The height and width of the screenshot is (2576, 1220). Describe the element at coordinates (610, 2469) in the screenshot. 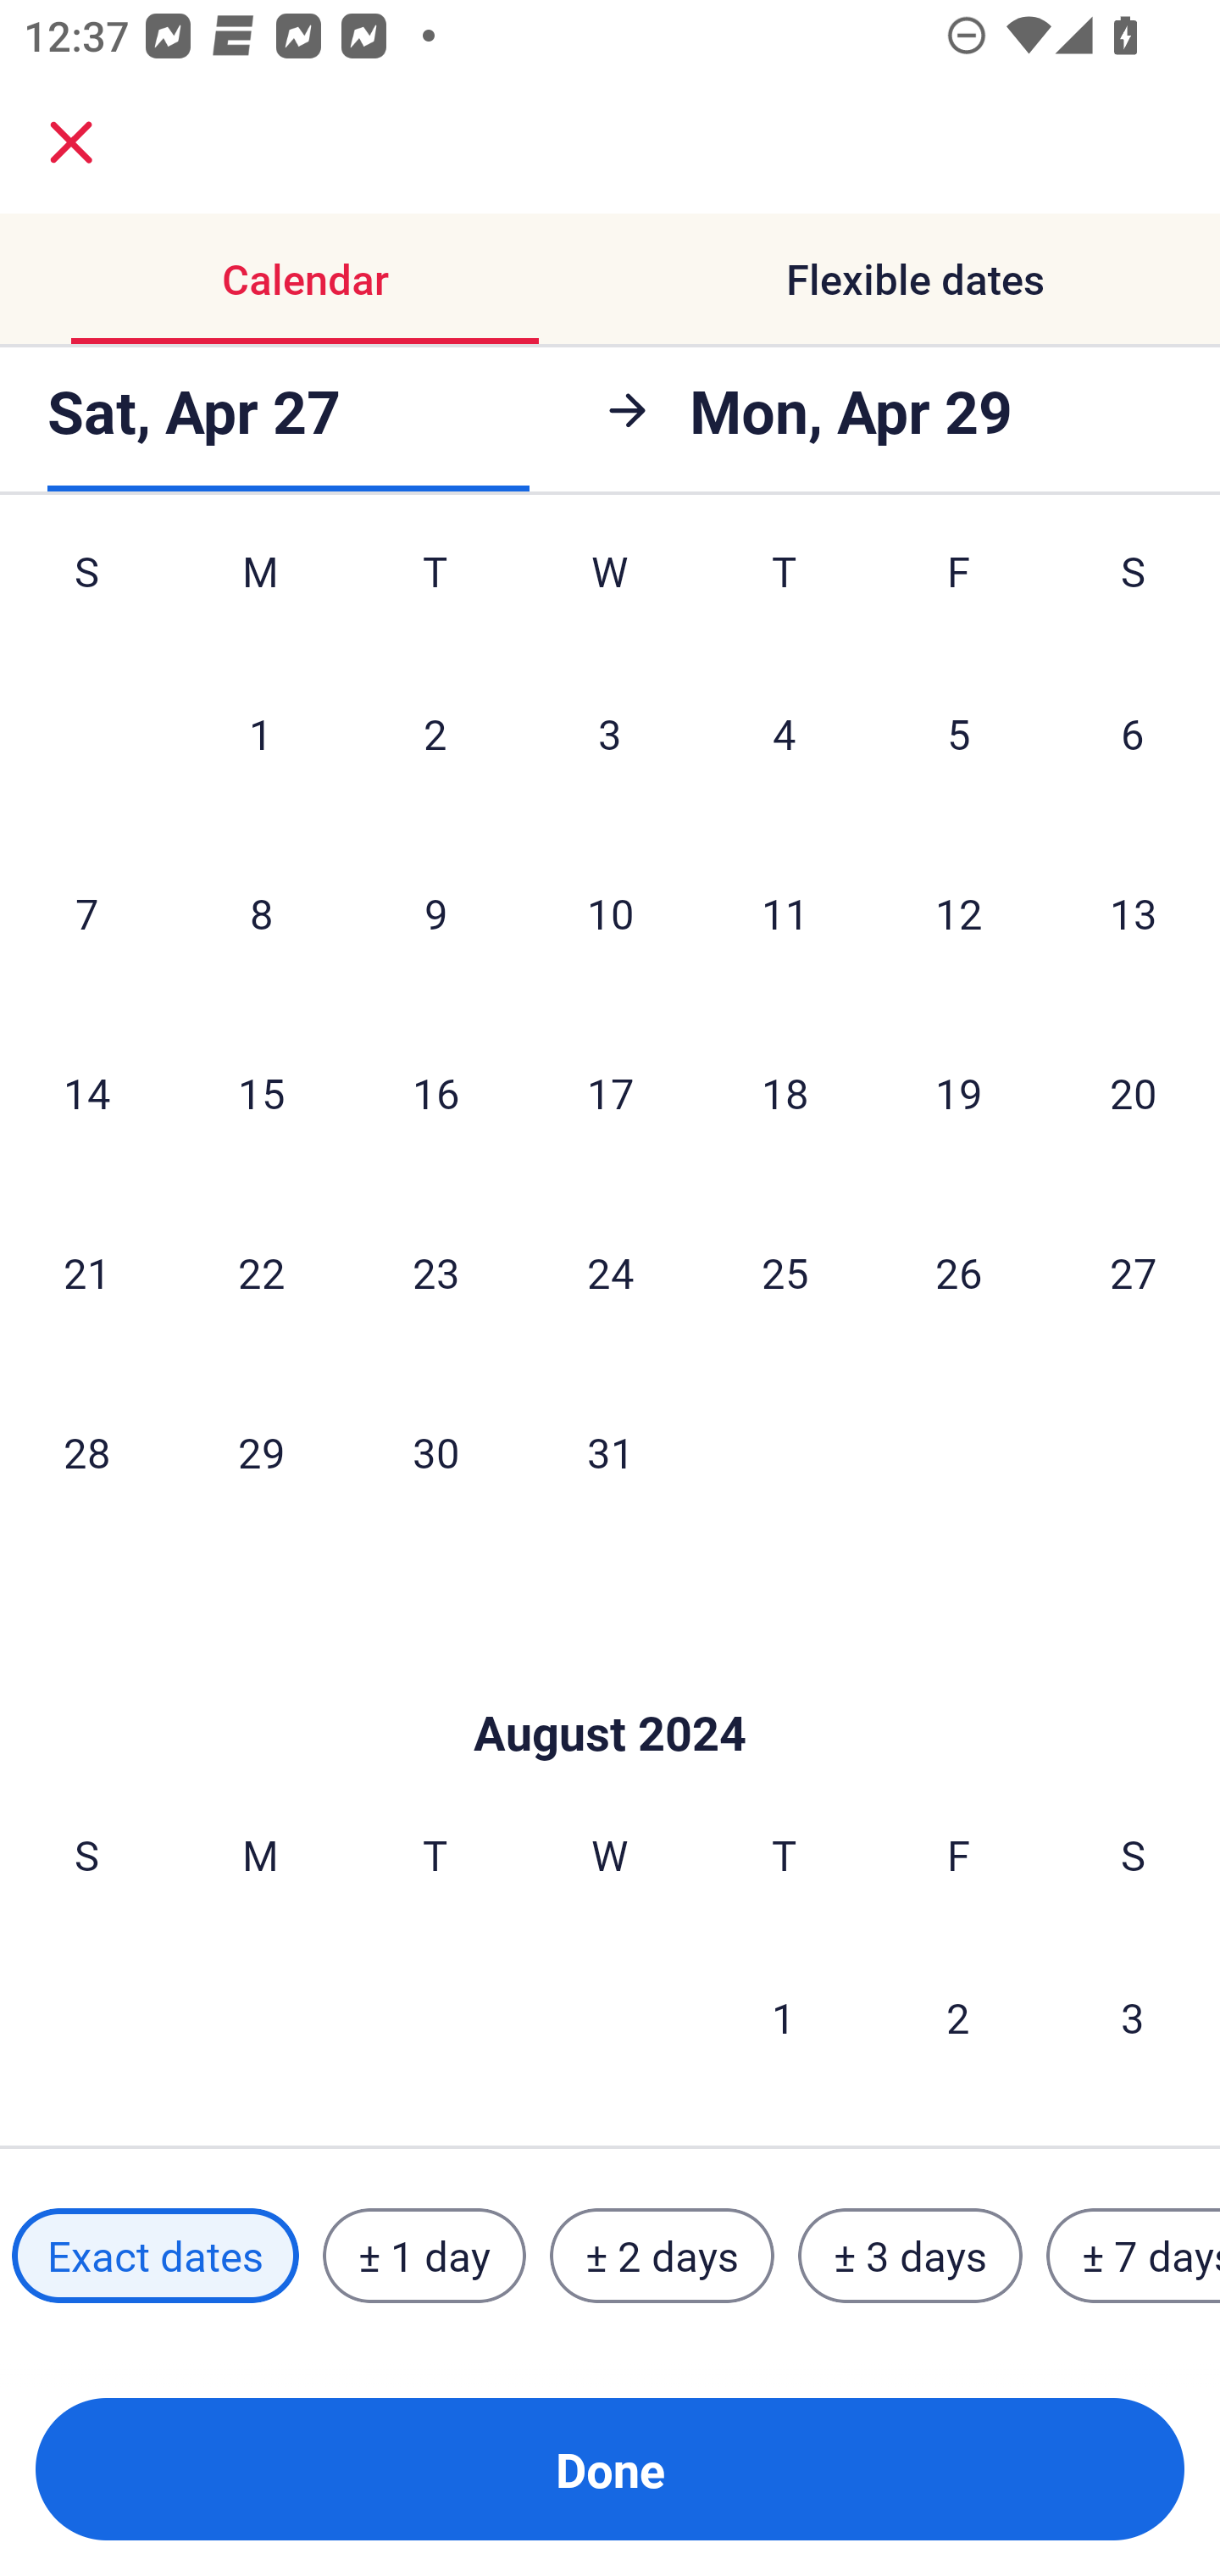

I see `Done` at that location.